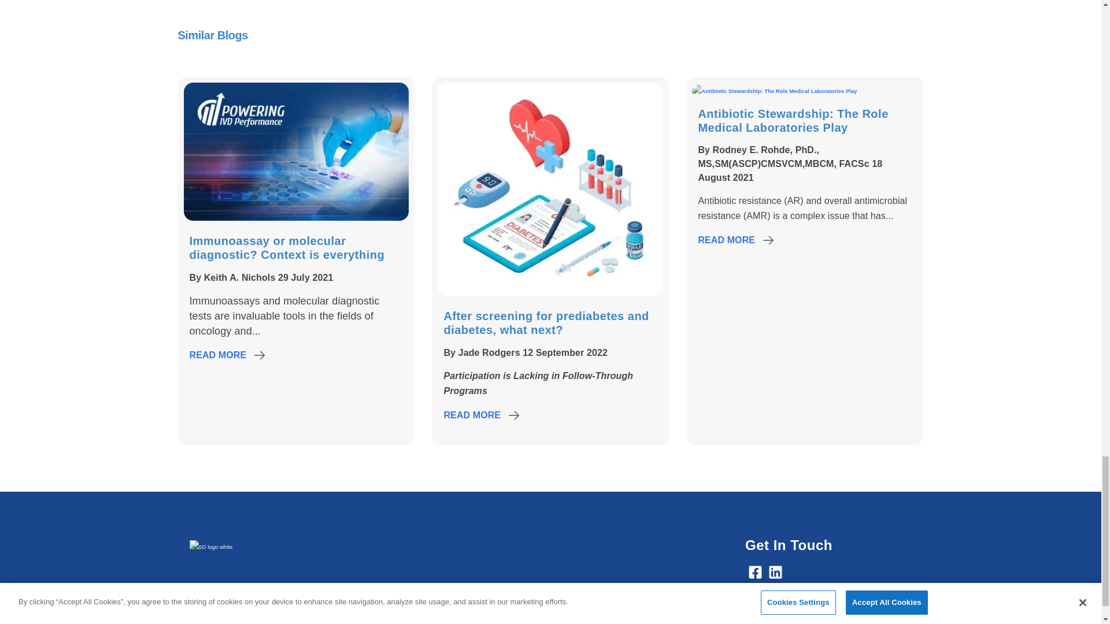 The width and height of the screenshot is (1110, 624). I want to click on READ MORE, so click(218, 355).